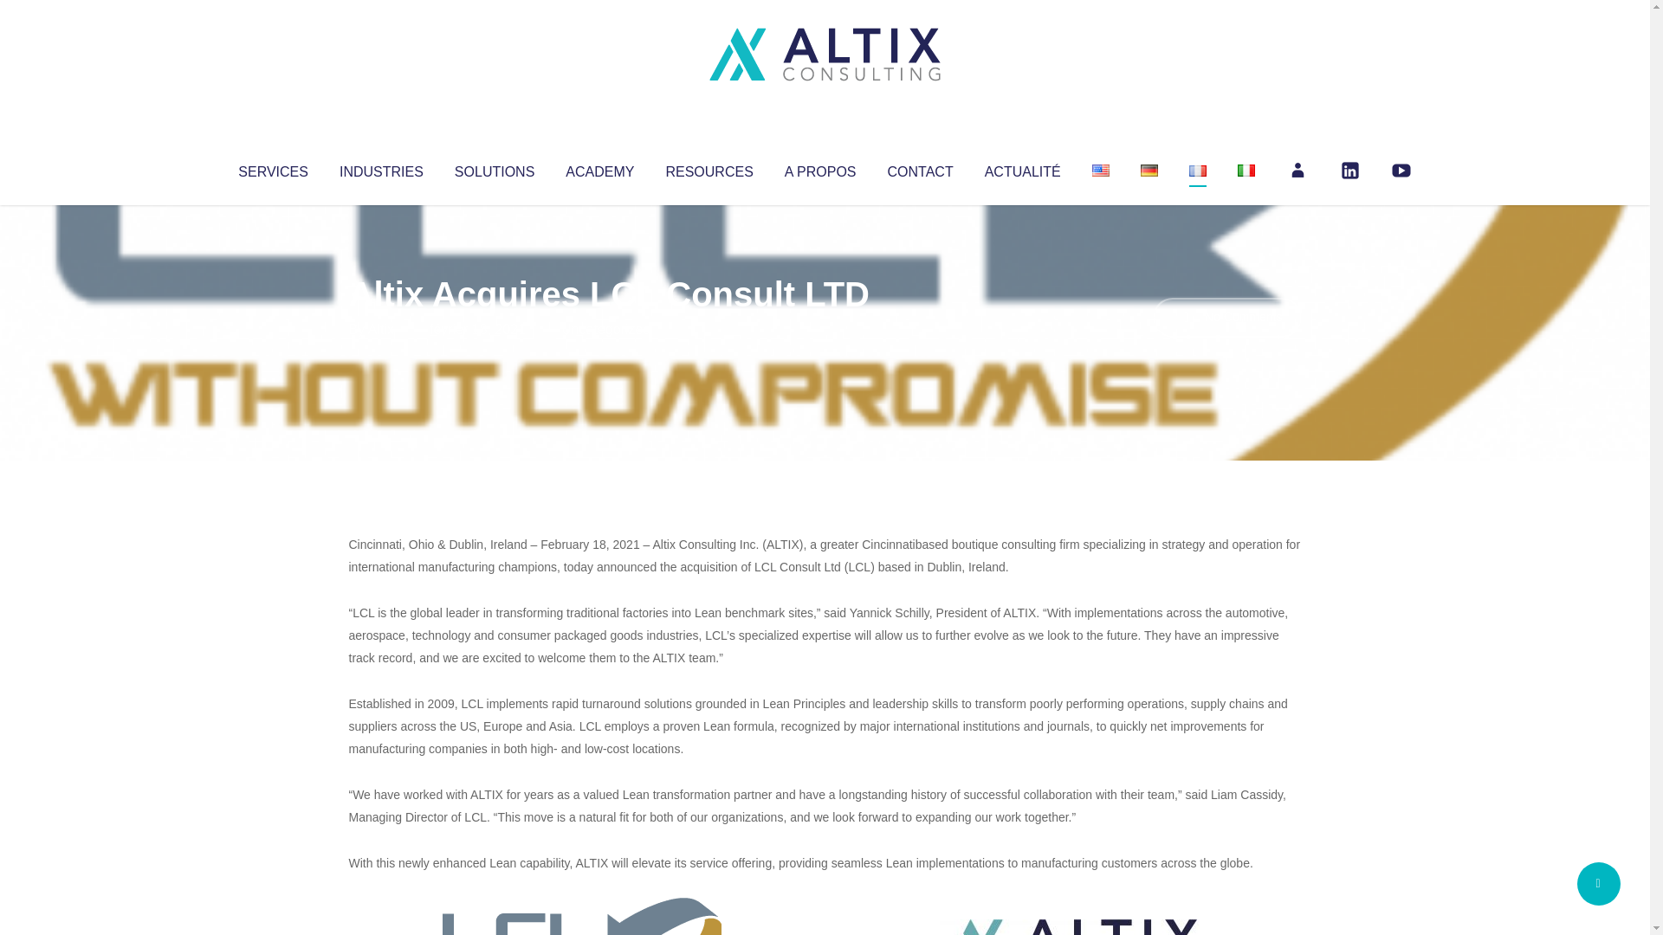  What do you see at coordinates (820, 168) in the screenshot?
I see `A PROPOS` at bounding box center [820, 168].